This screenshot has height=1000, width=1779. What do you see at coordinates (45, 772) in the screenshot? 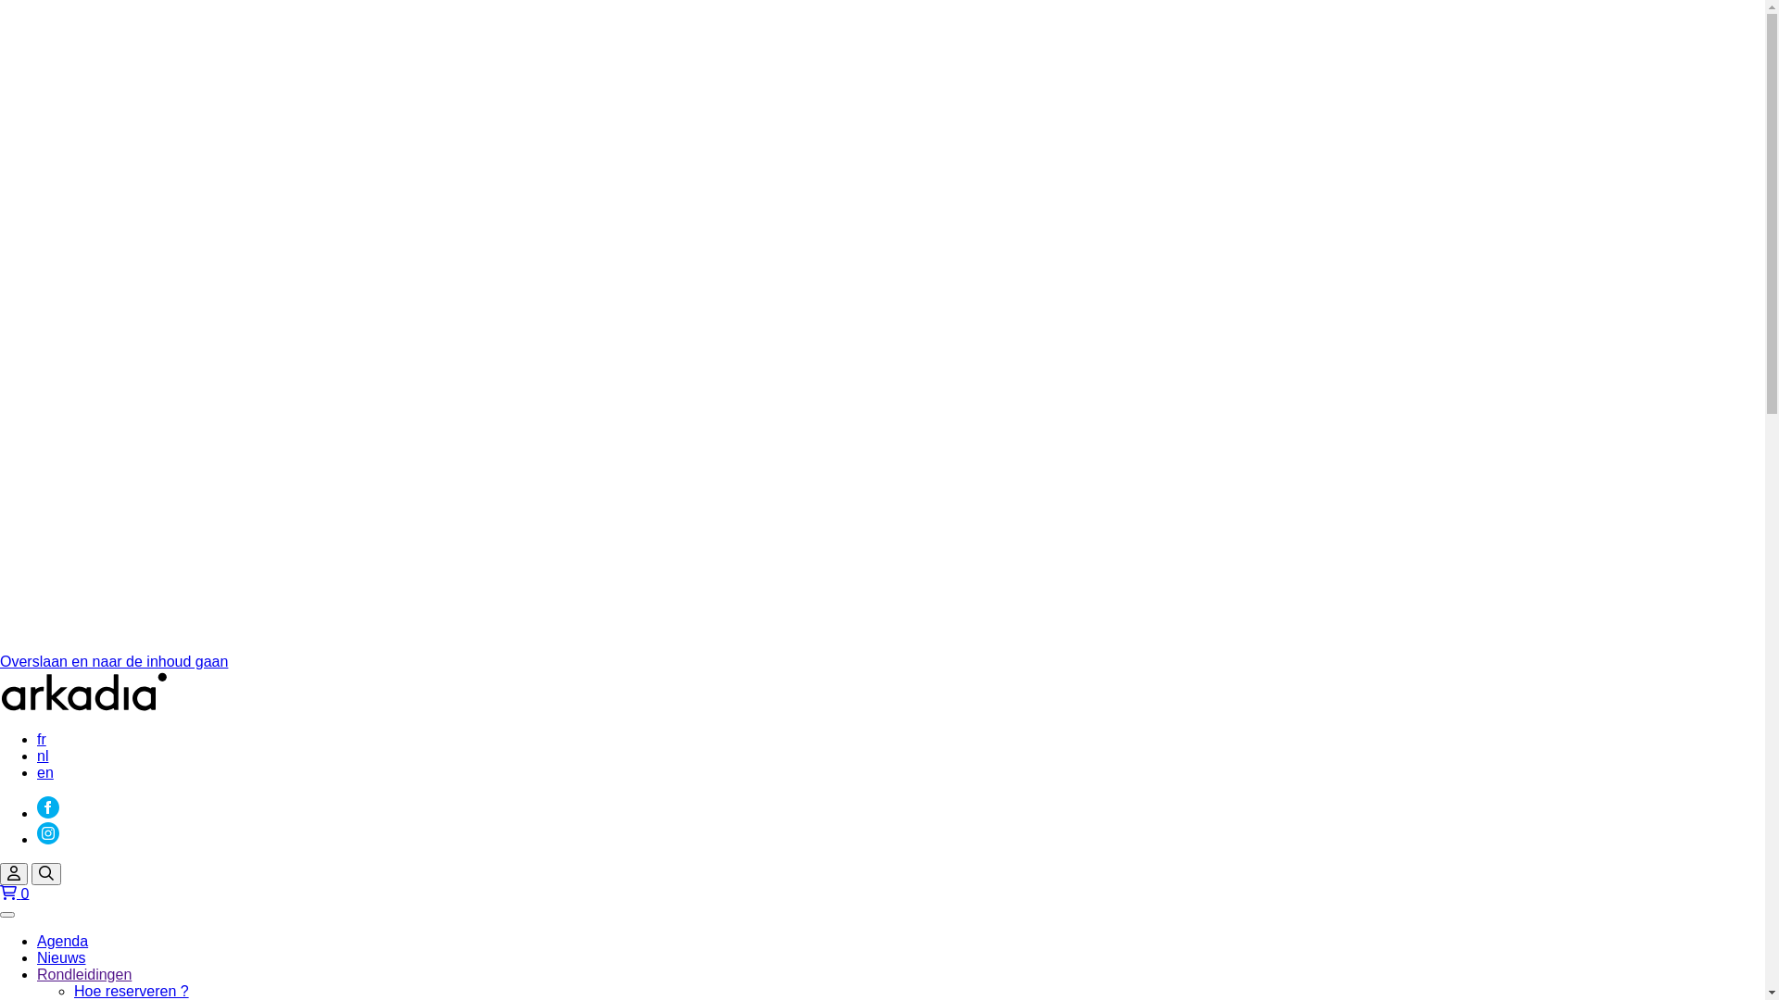
I see `en` at bounding box center [45, 772].